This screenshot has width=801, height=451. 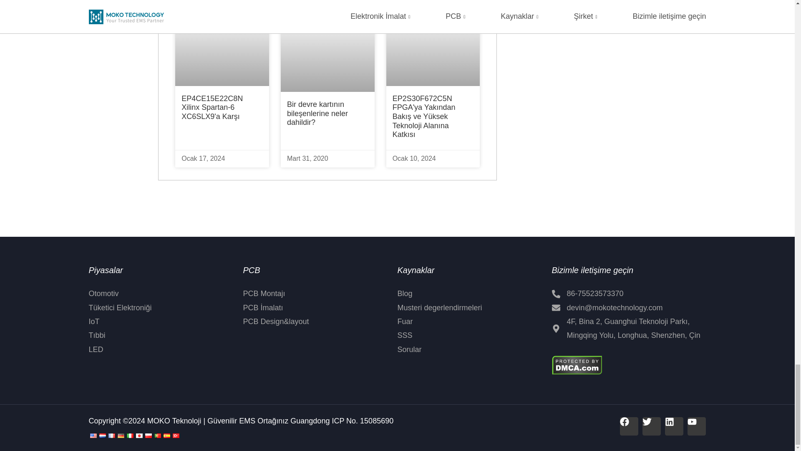 What do you see at coordinates (129, 435) in the screenshot?
I see `Italiano` at bounding box center [129, 435].